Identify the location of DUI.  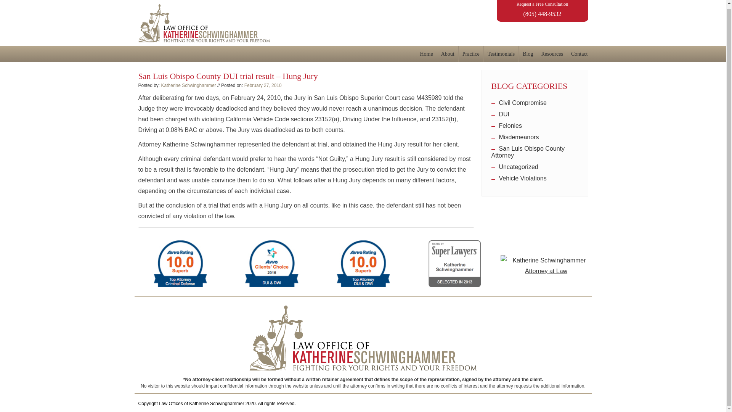
(500, 114).